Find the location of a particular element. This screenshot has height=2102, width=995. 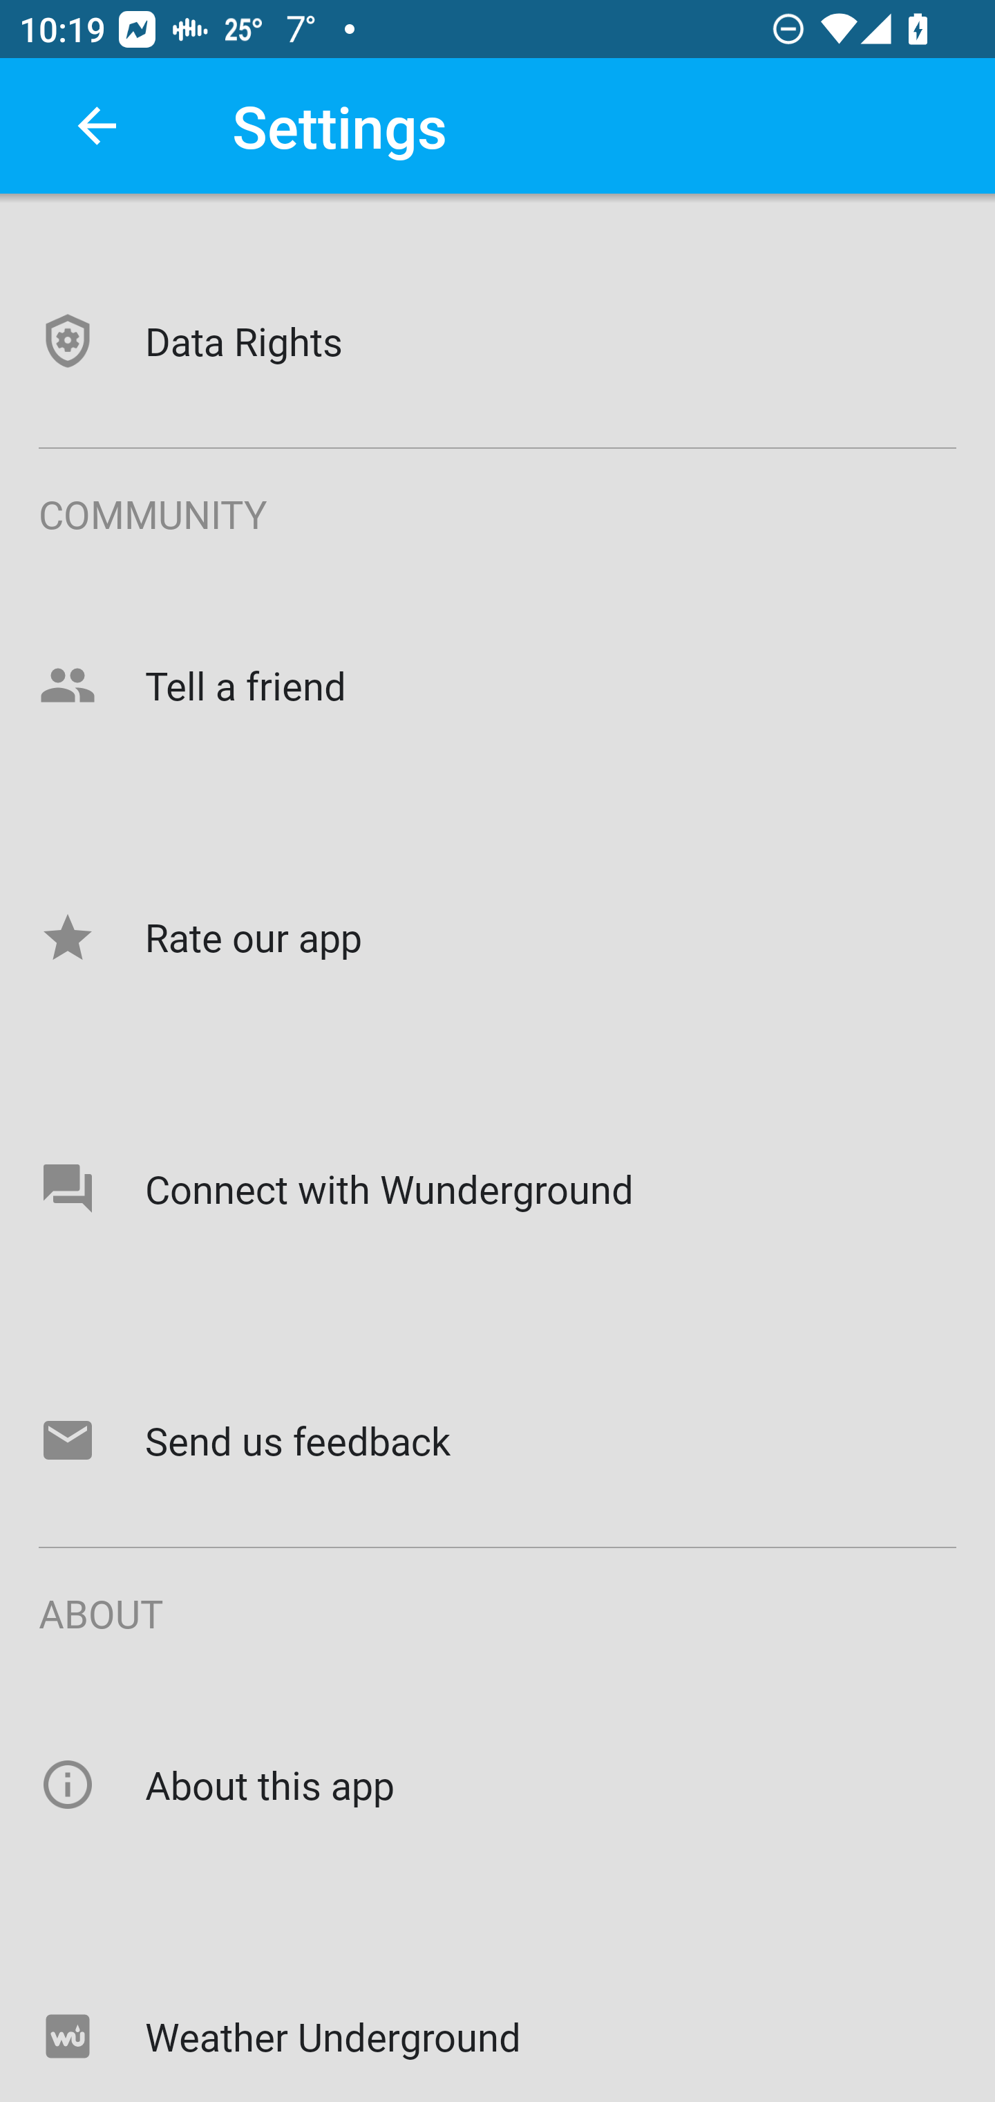

Connect with Wunderground is located at coordinates (497, 1188).